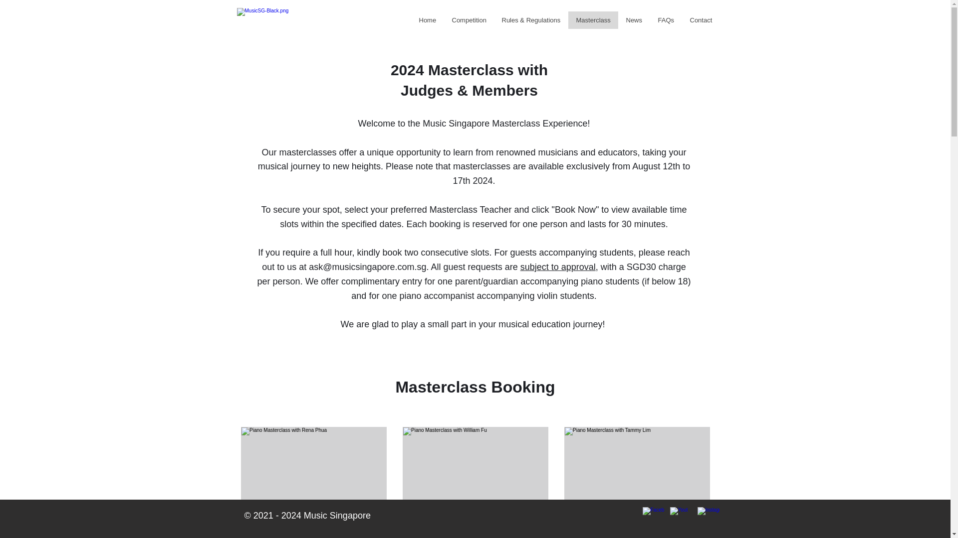 The width and height of the screenshot is (958, 538). I want to click on News, so click(634, 20).